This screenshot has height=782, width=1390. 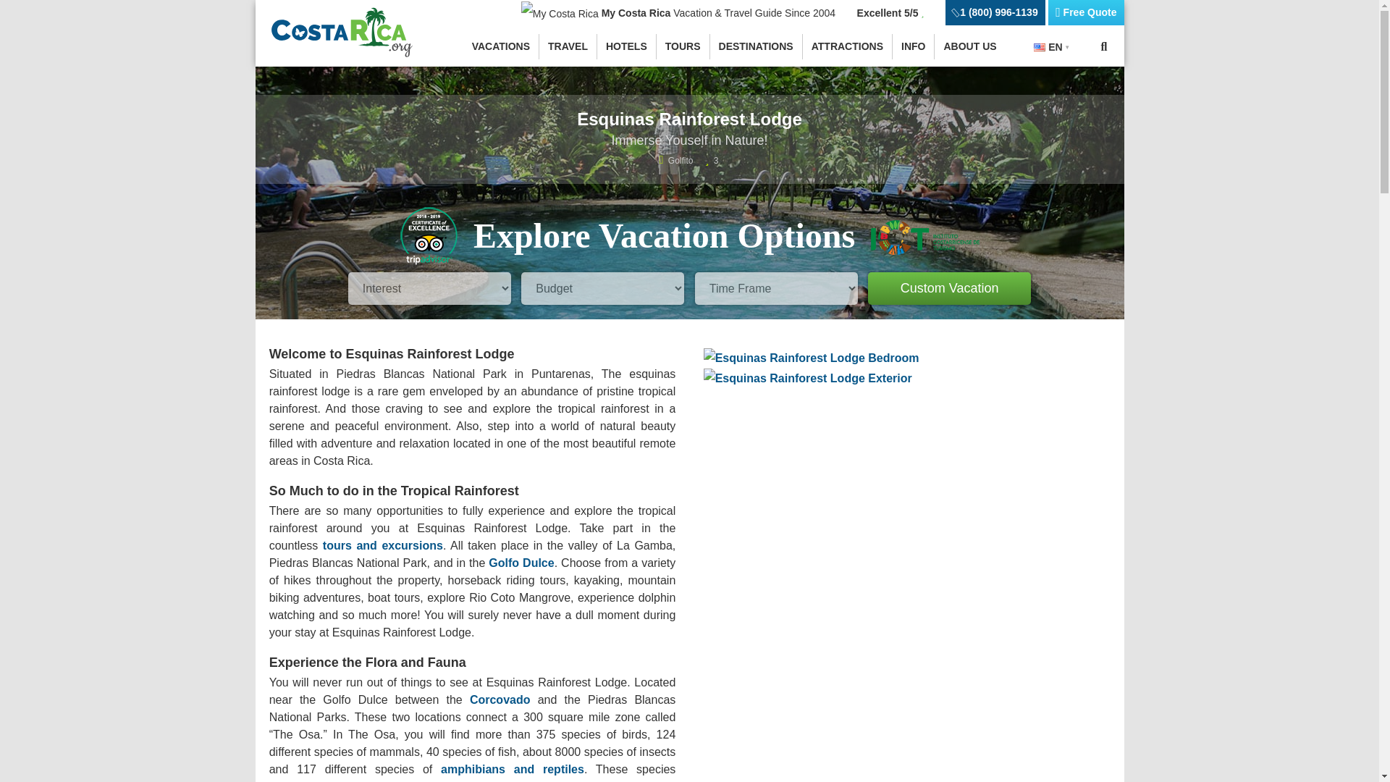 I want to click on HOTELS, so click(x=627, y=46).